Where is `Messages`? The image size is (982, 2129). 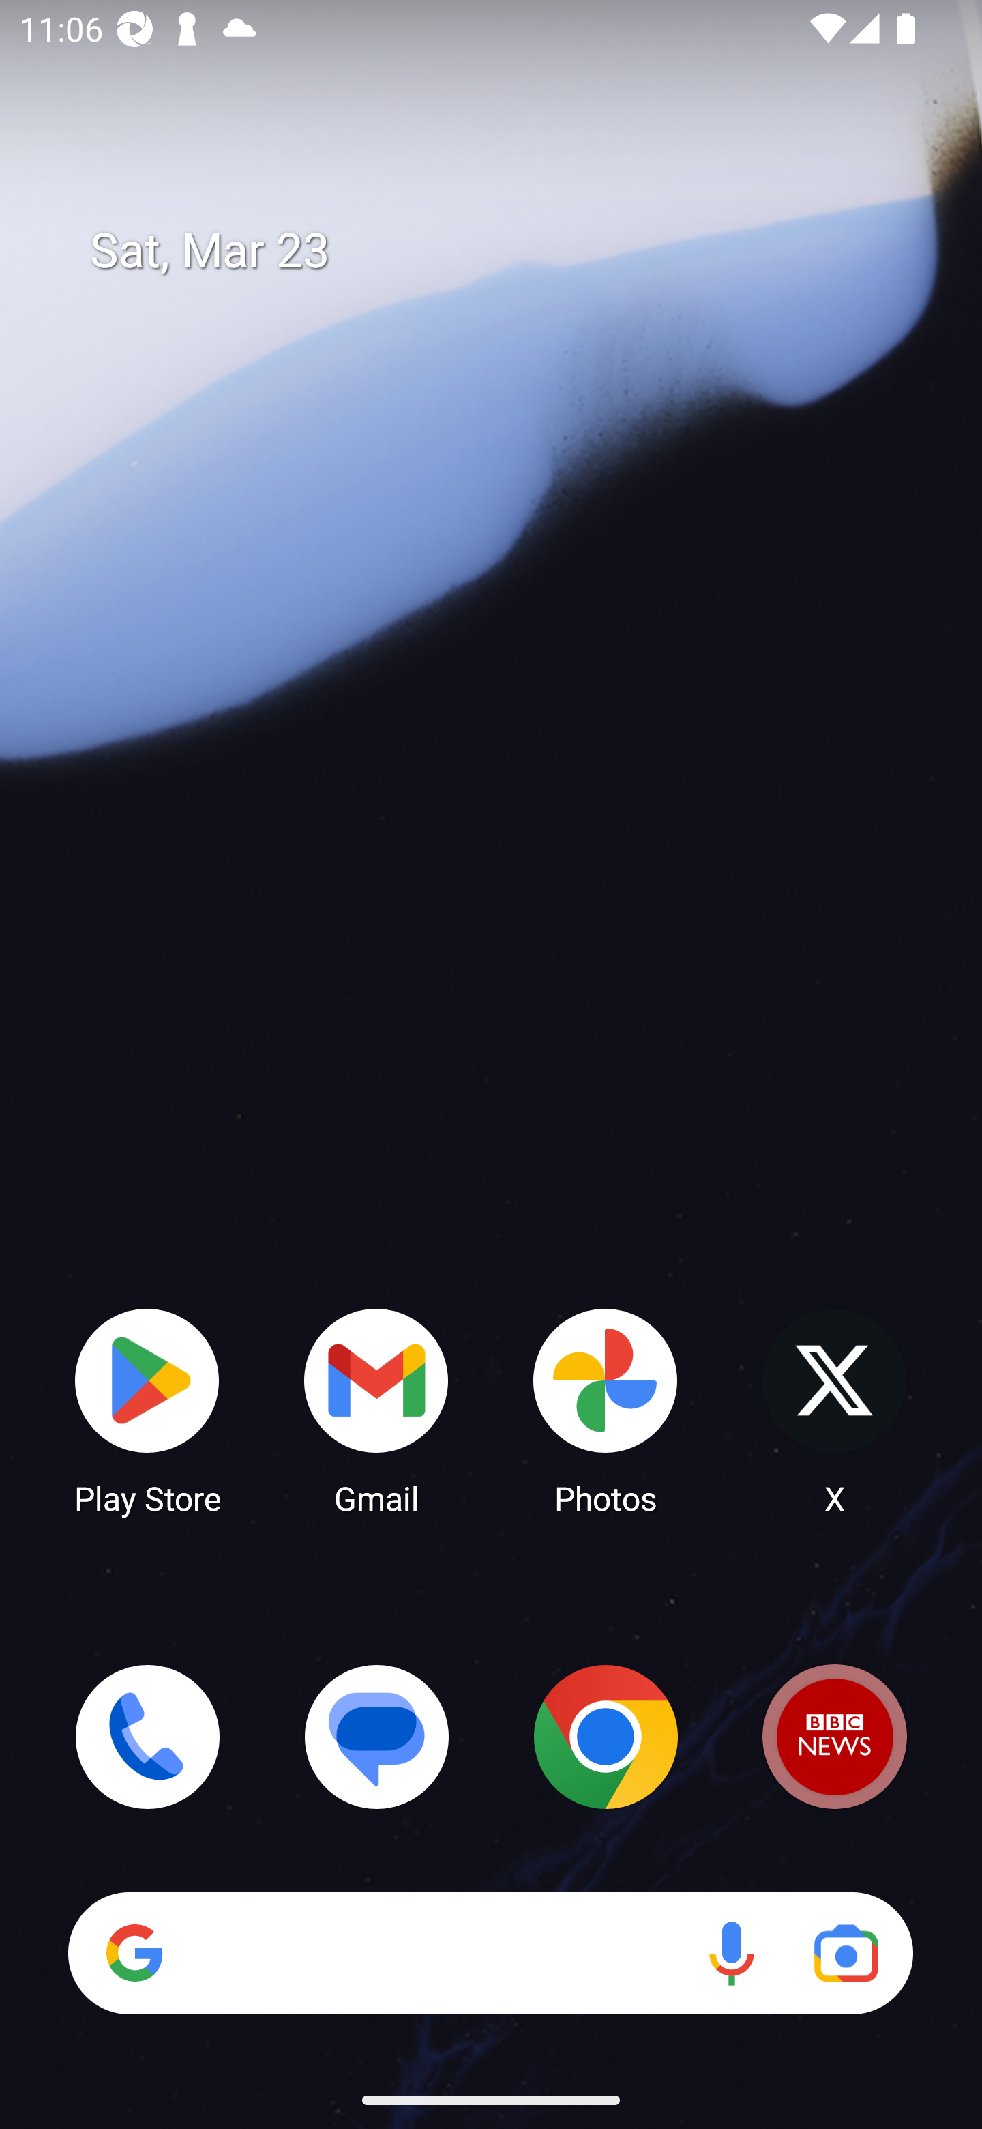
Messages is located at coordinates (376, 1737).